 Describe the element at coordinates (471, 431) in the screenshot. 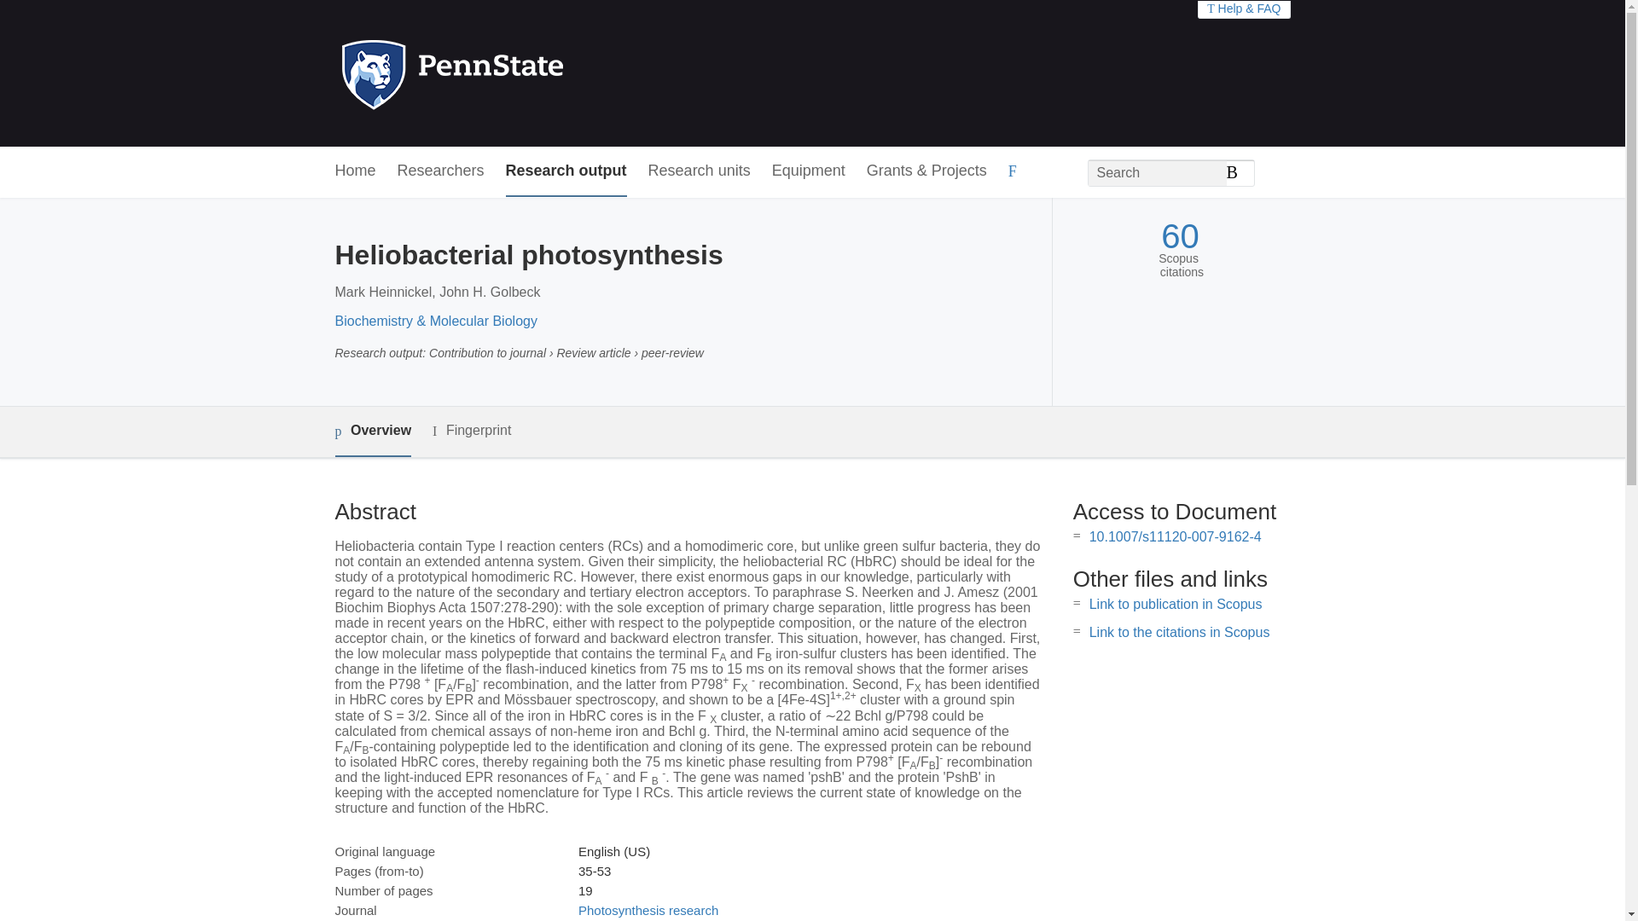

I see `Fingerprint` at that location.